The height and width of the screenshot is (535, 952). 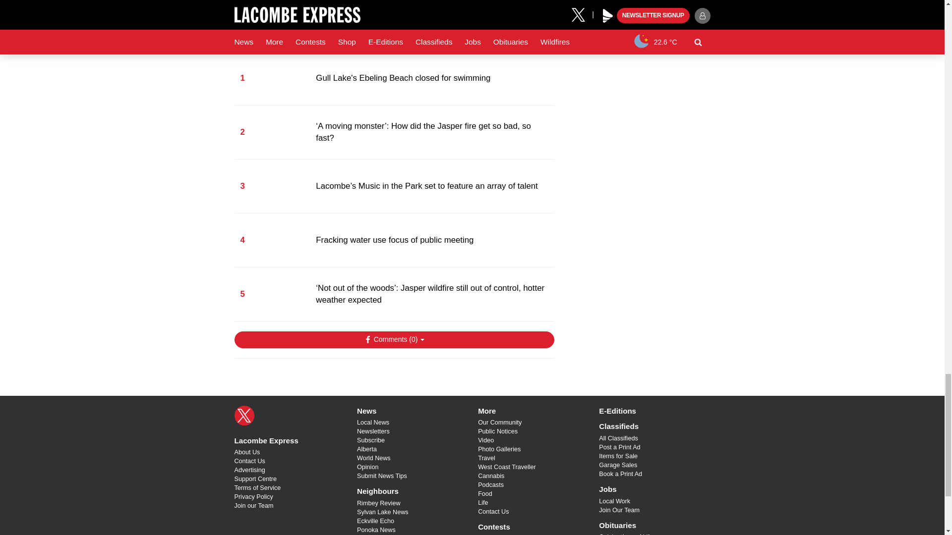 I want to click on X, so click(x=244, y=415).